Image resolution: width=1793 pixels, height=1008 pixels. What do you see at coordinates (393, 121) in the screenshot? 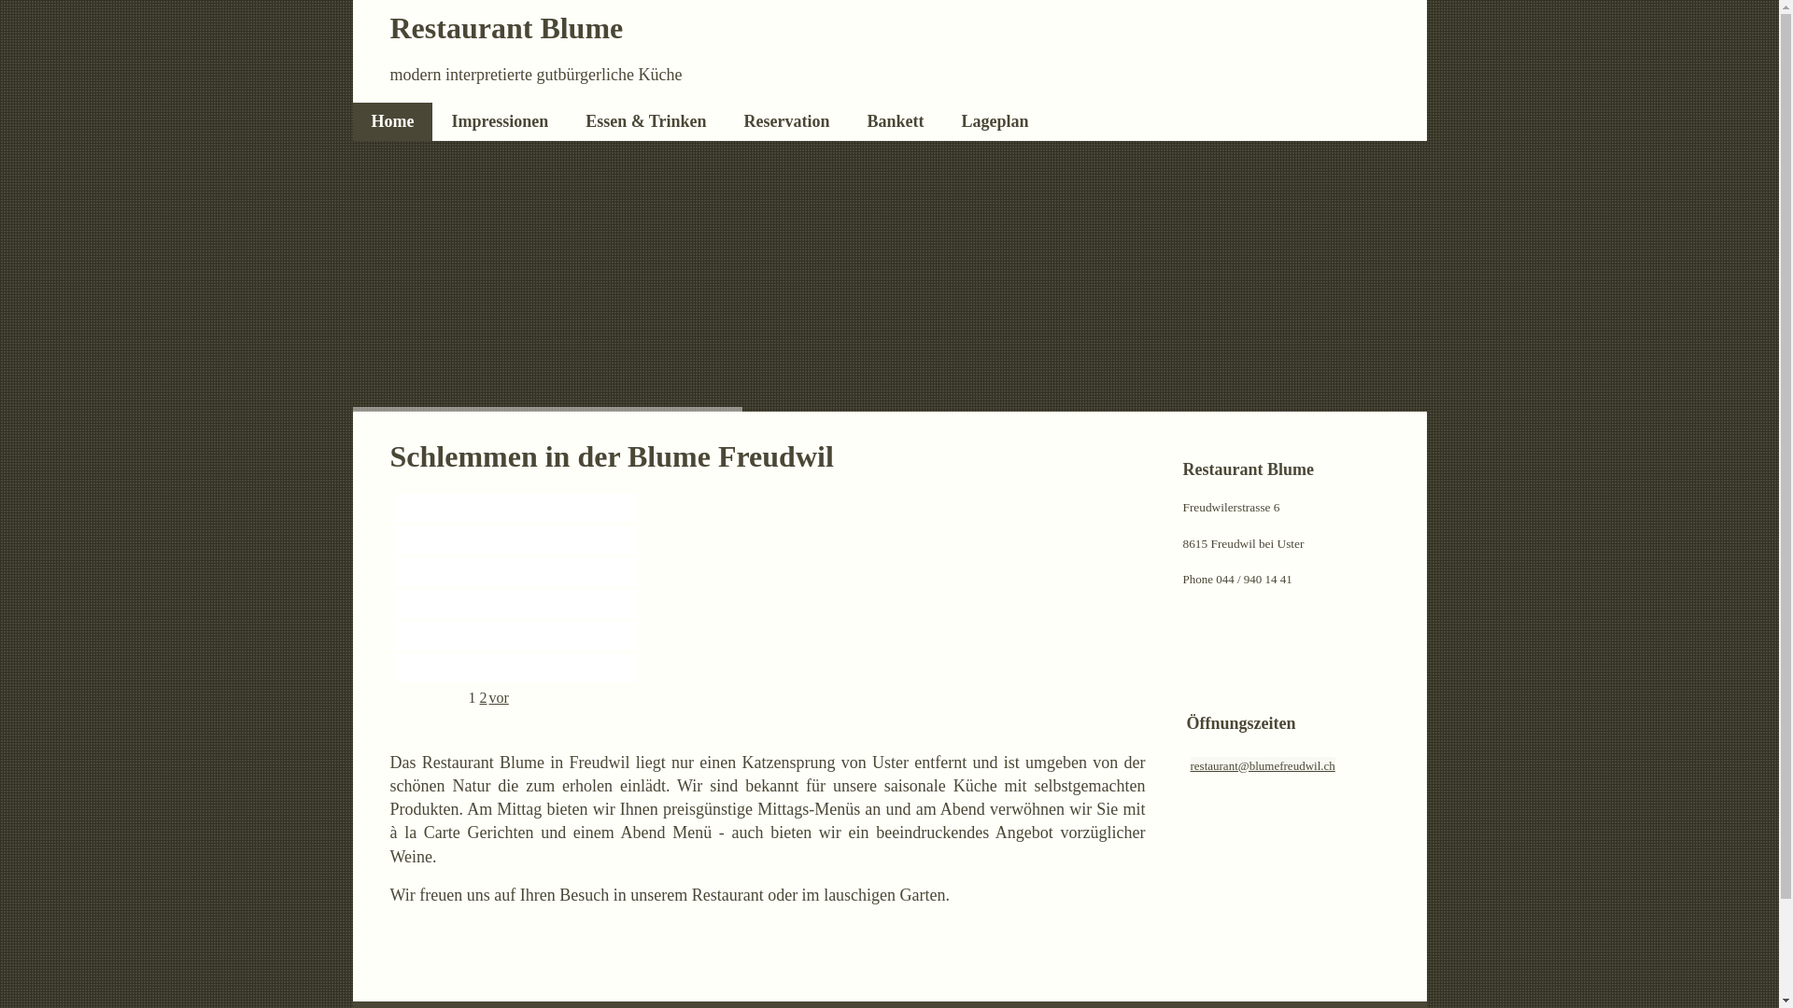
I see `Home` at bounding box center [393, 121].